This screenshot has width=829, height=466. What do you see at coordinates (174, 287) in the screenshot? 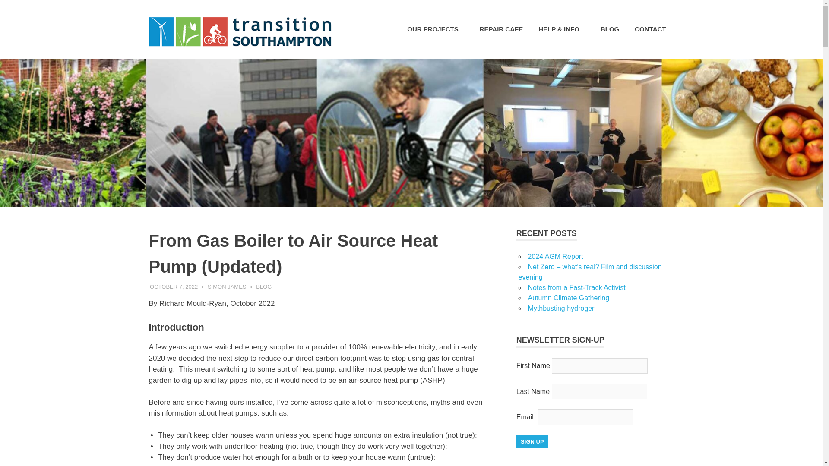
I see `7:39 pm` at bounding box center [174, 287].